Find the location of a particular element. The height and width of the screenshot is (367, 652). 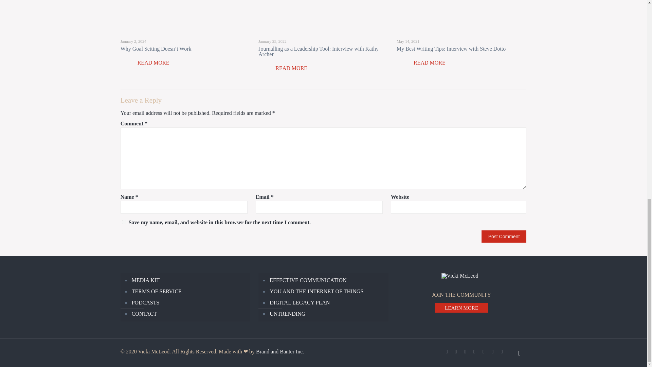

yes is located at coordinates (124, 222).